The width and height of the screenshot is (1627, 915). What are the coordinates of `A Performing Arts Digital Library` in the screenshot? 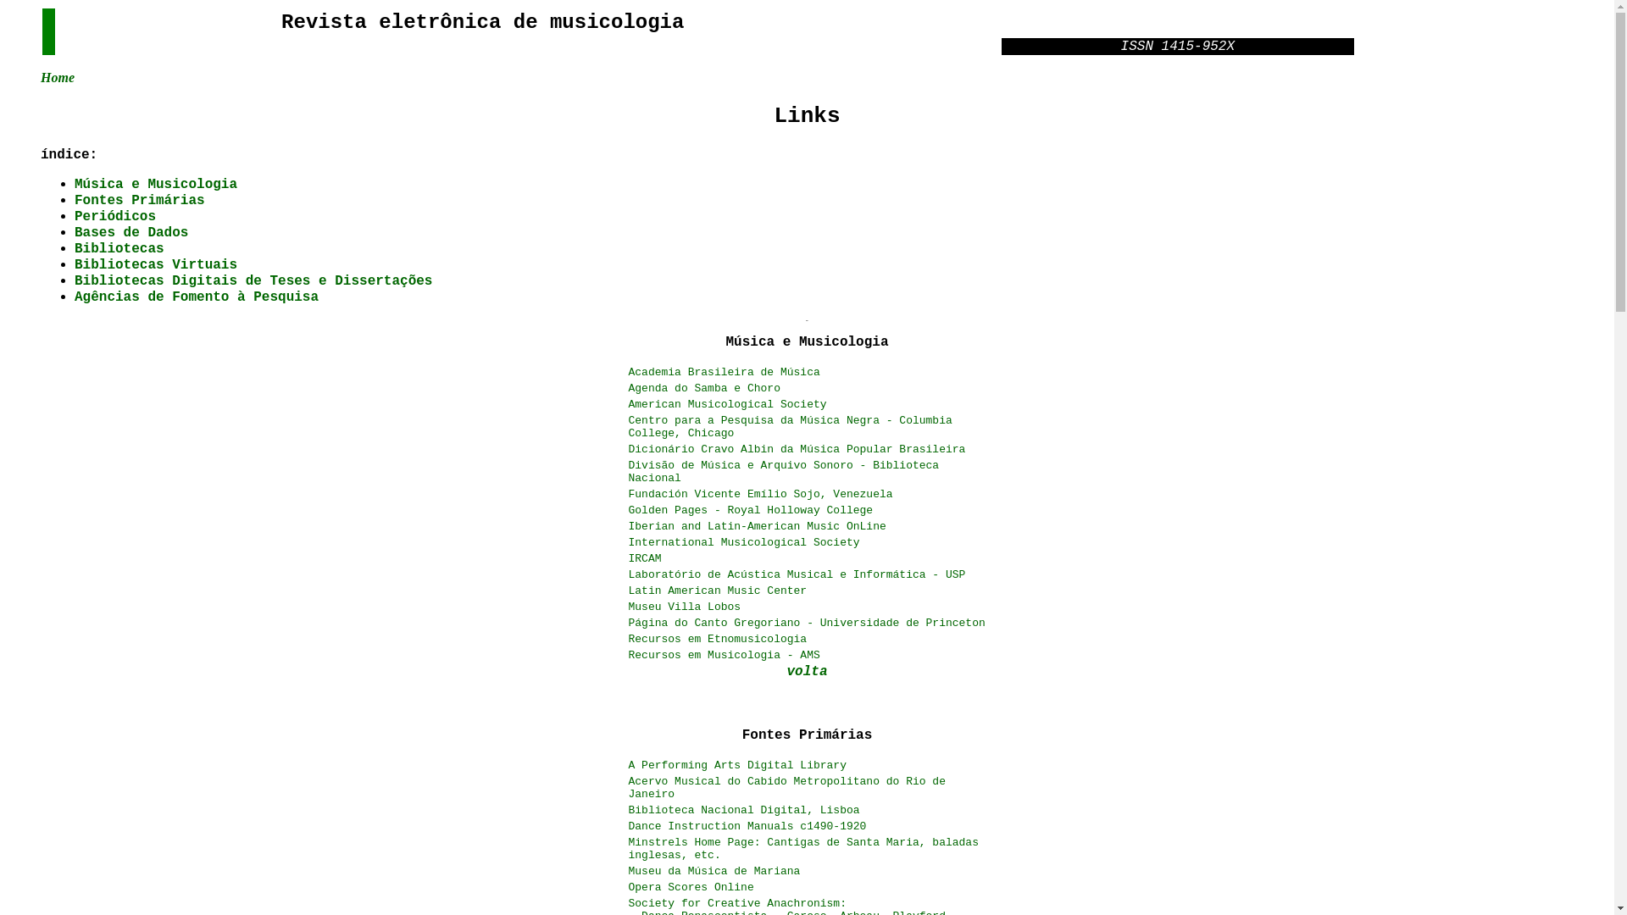 It's located at (737, 766).